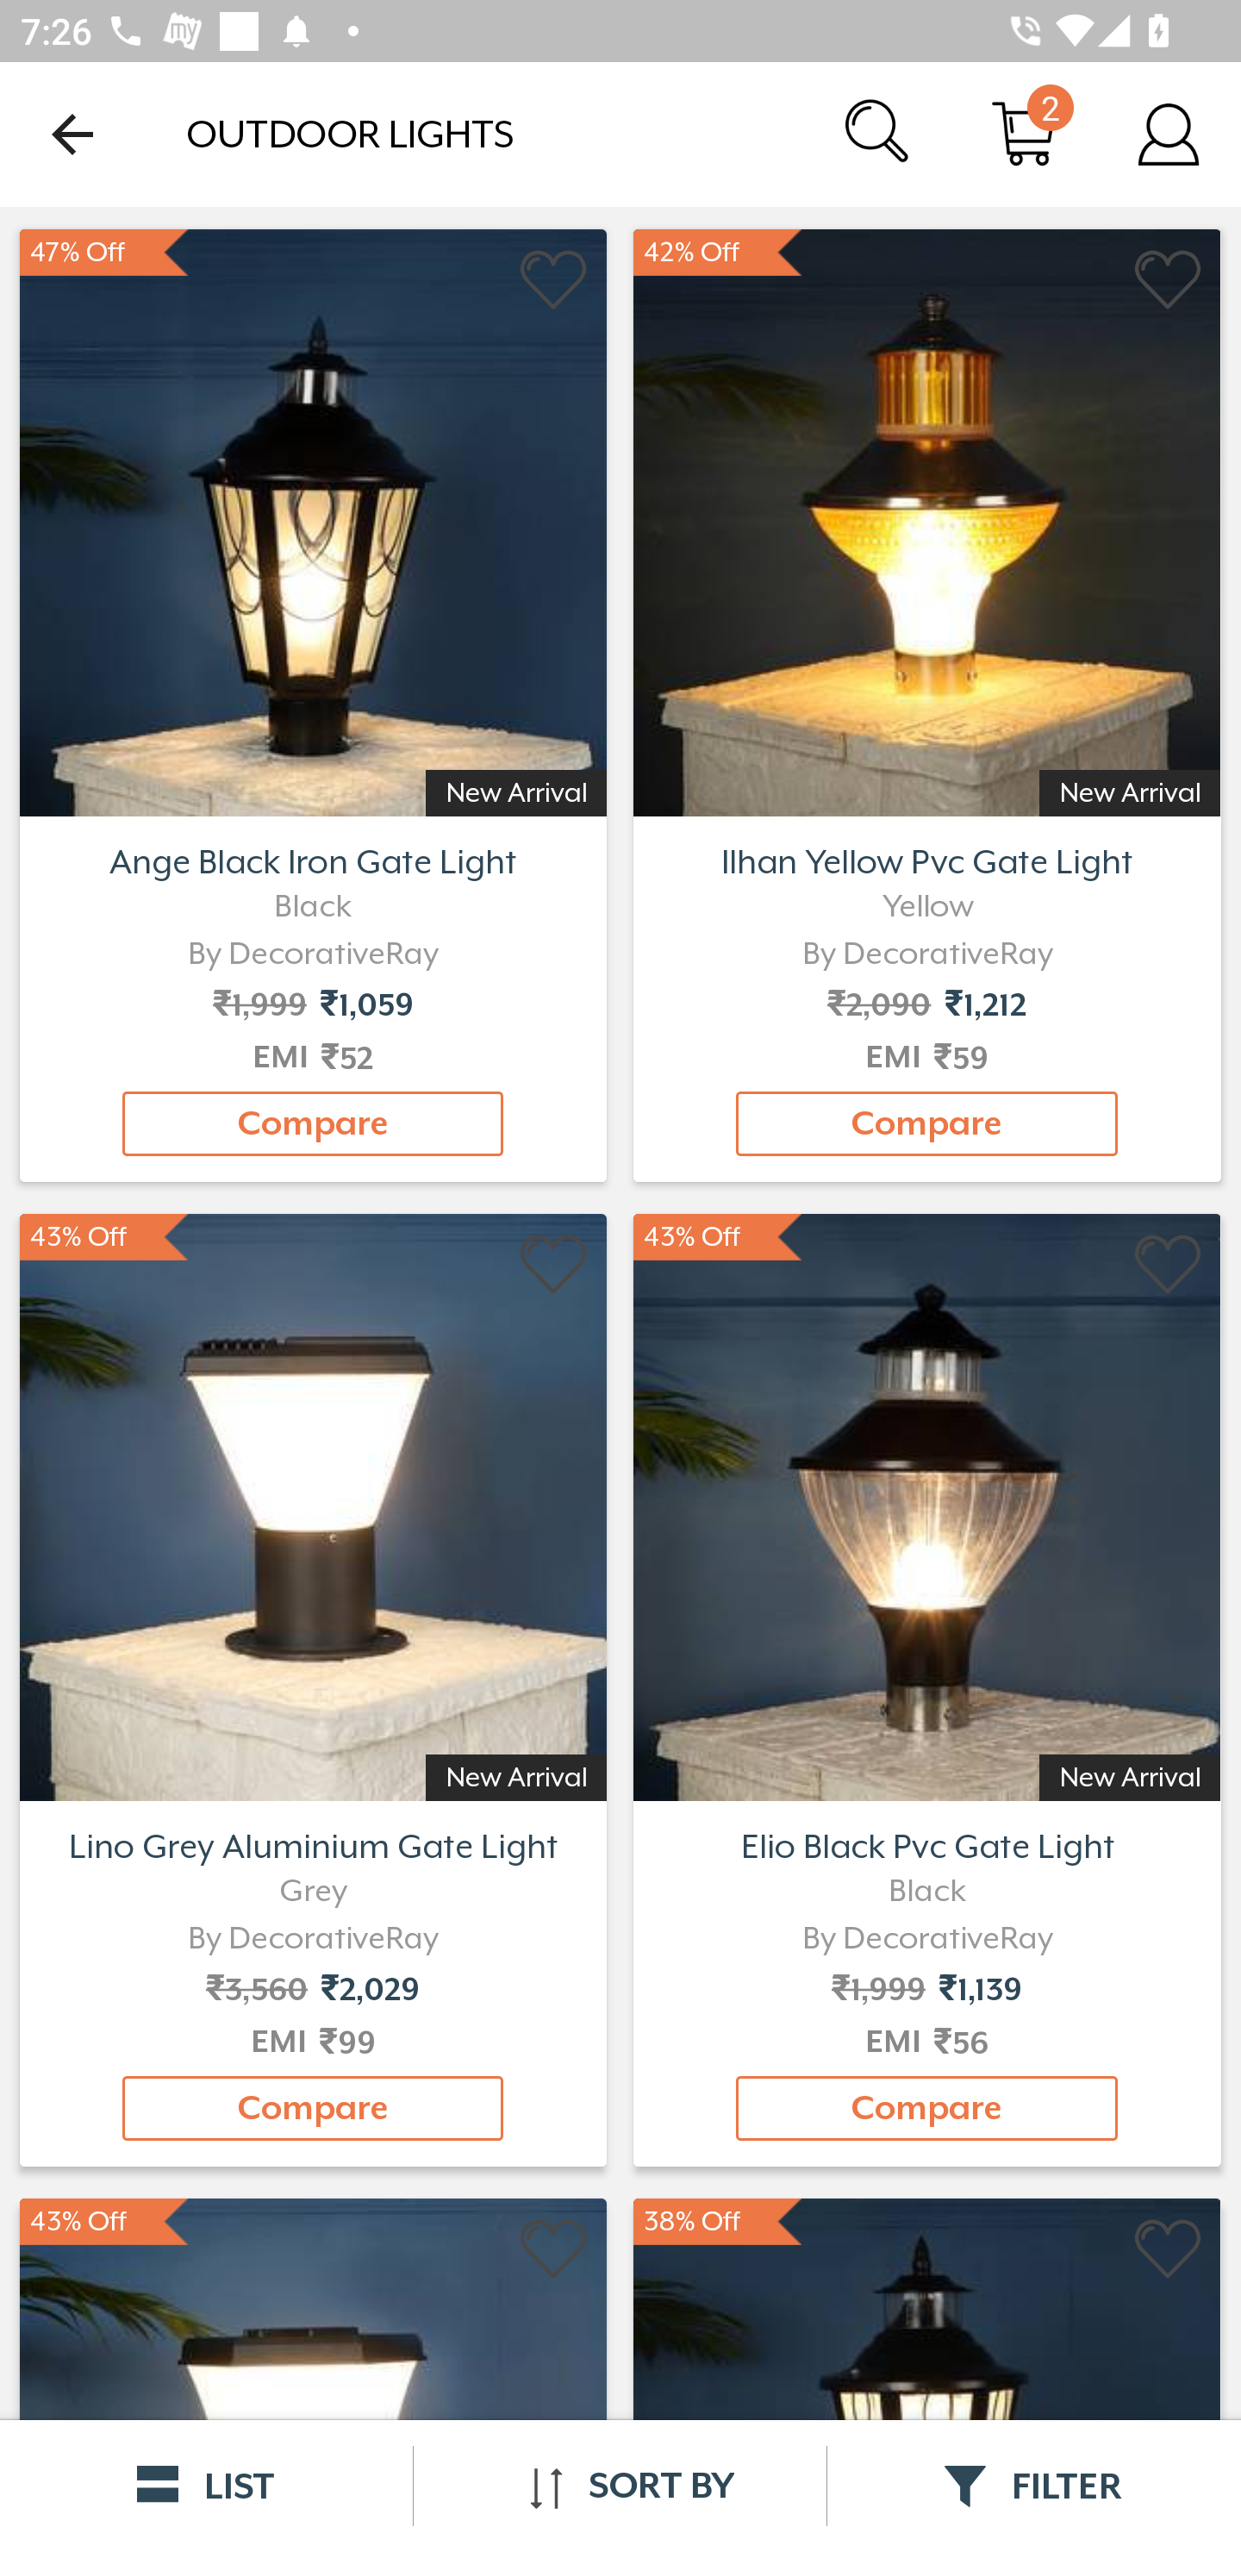 The image size is (1241, 2552). Describe the element at coordinates (879, 133) in the screenshot. I see `Search` at that location.